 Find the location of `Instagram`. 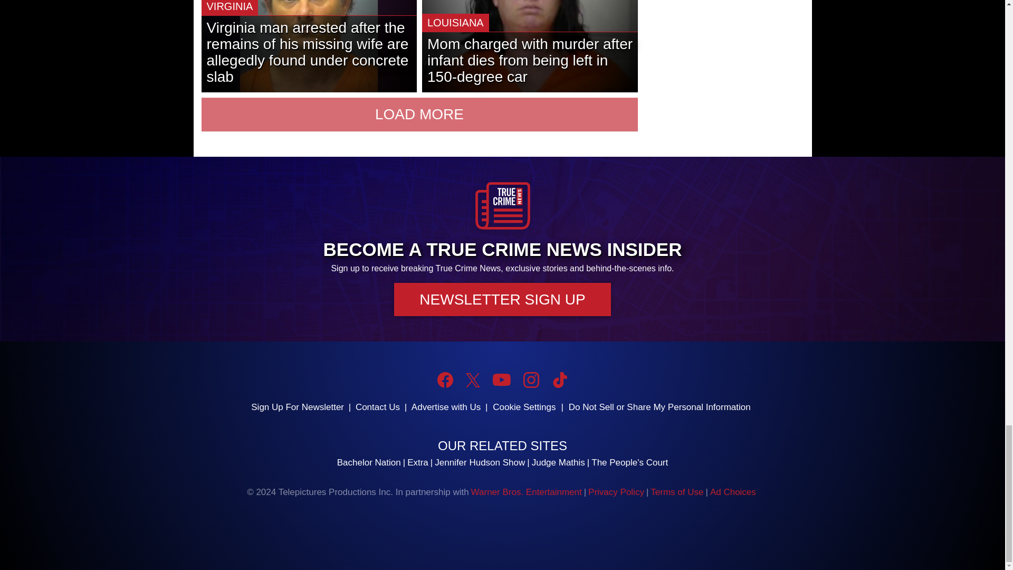

Instagram is located at coordinates (531, 380).